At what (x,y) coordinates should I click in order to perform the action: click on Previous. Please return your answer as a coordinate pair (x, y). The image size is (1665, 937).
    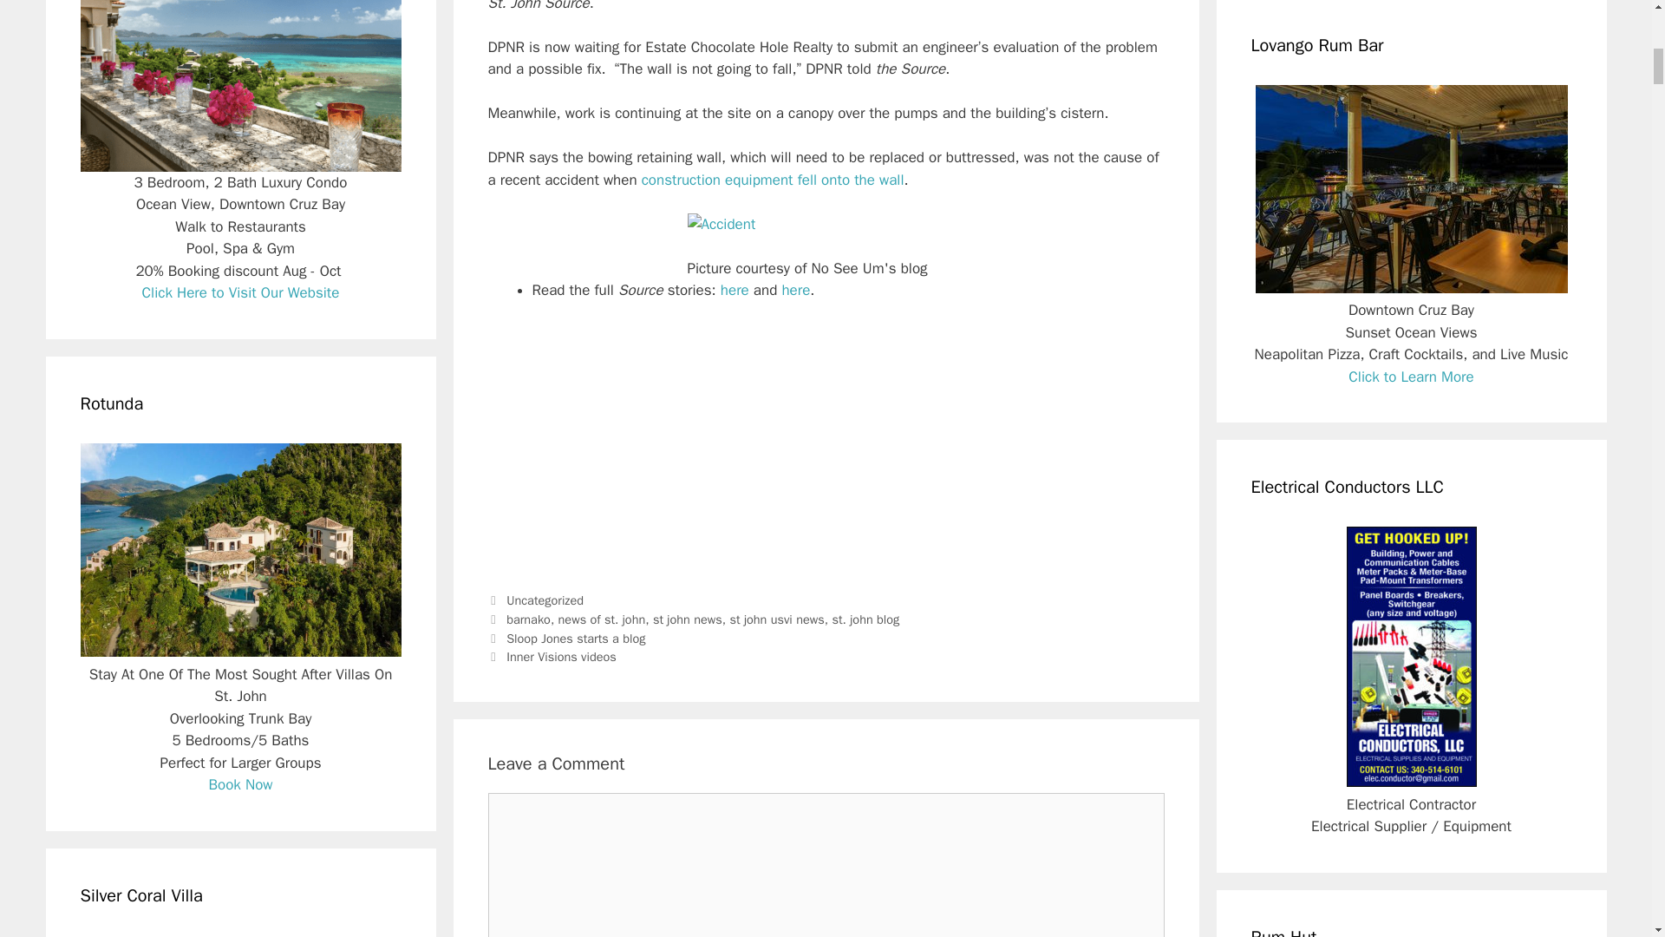
    Looking at the image, I should click on (566, 639).